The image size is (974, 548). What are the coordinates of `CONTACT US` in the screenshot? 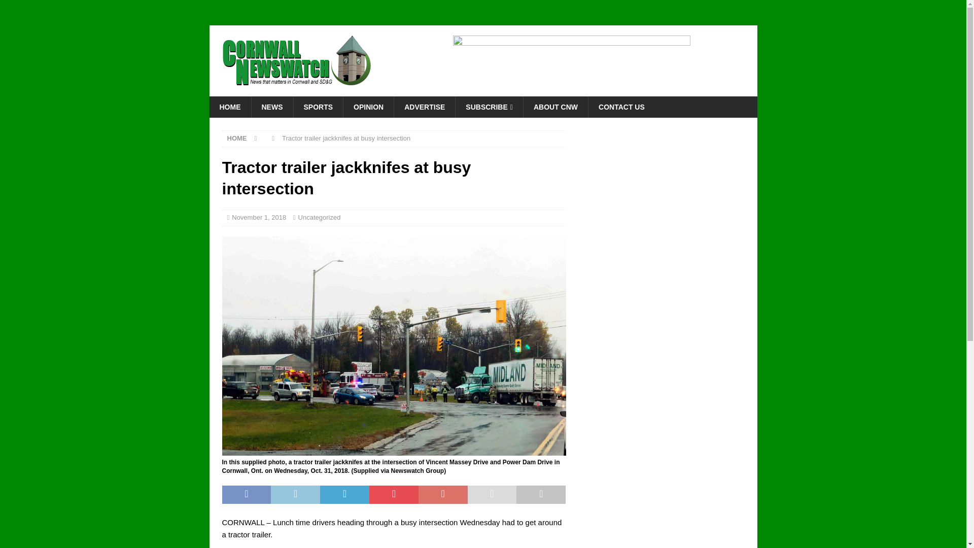 It's located at (621, 107).